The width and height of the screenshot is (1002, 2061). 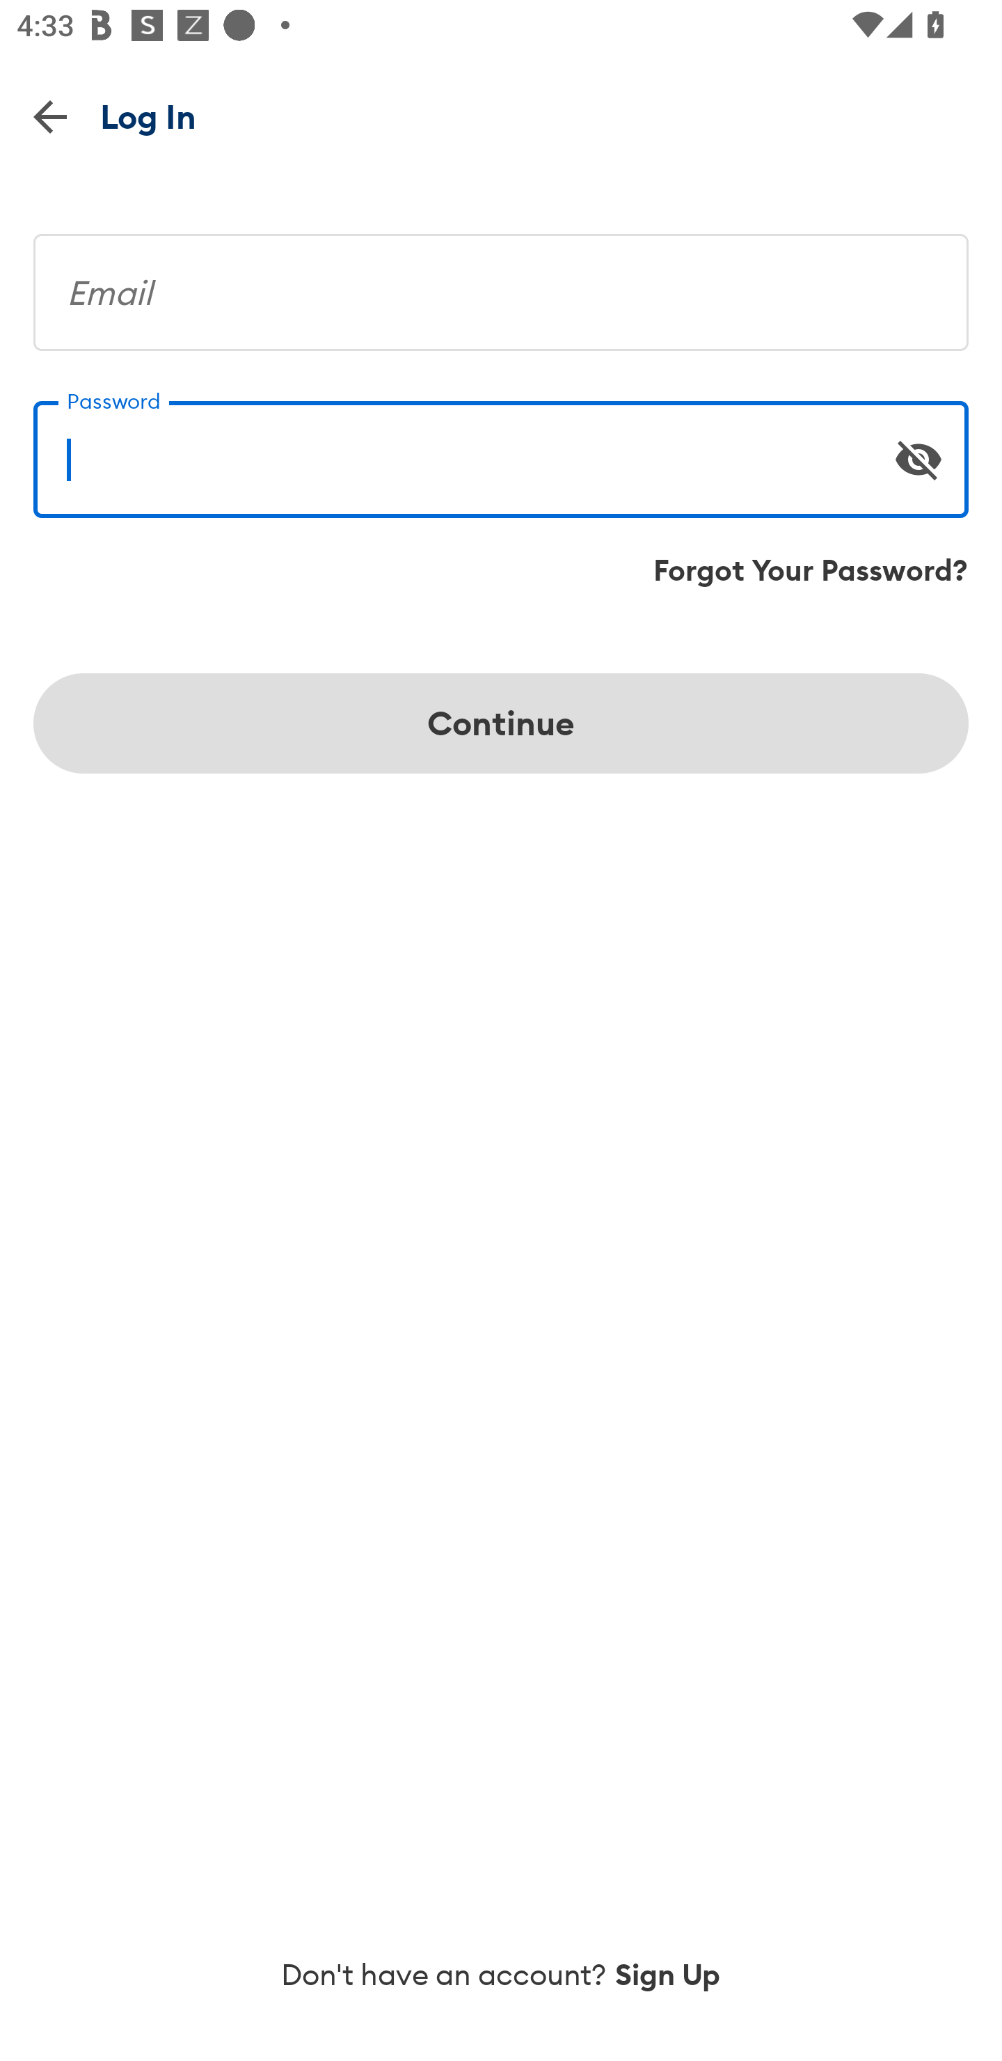 I want to click on Sign Up, so click(x=668, y=1975).